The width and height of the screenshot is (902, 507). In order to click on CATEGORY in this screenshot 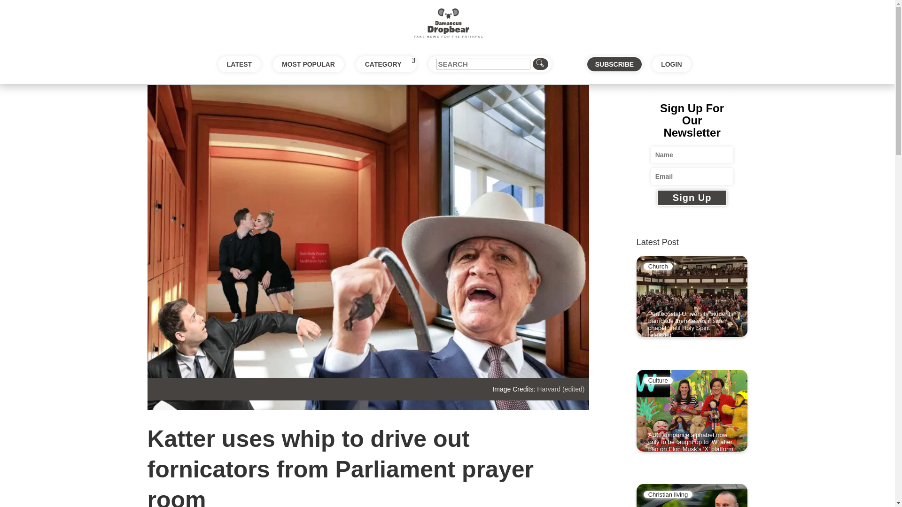, I will do `click(386, 64)`.